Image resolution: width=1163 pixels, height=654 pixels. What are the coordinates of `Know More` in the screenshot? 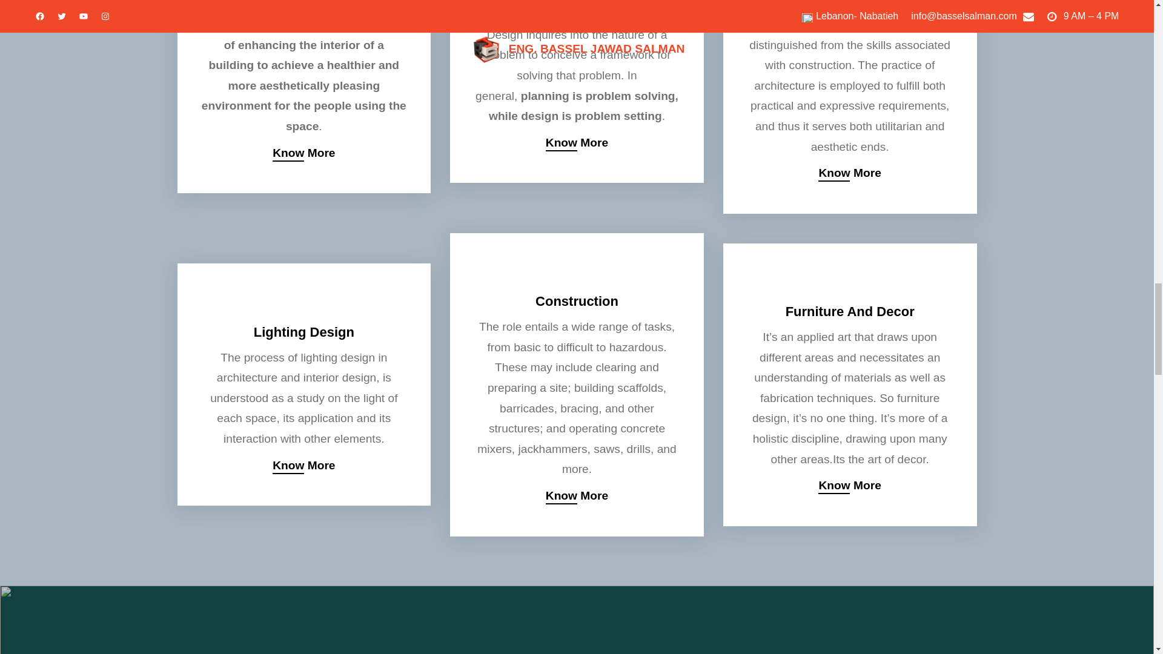 It's located at (303, 153).